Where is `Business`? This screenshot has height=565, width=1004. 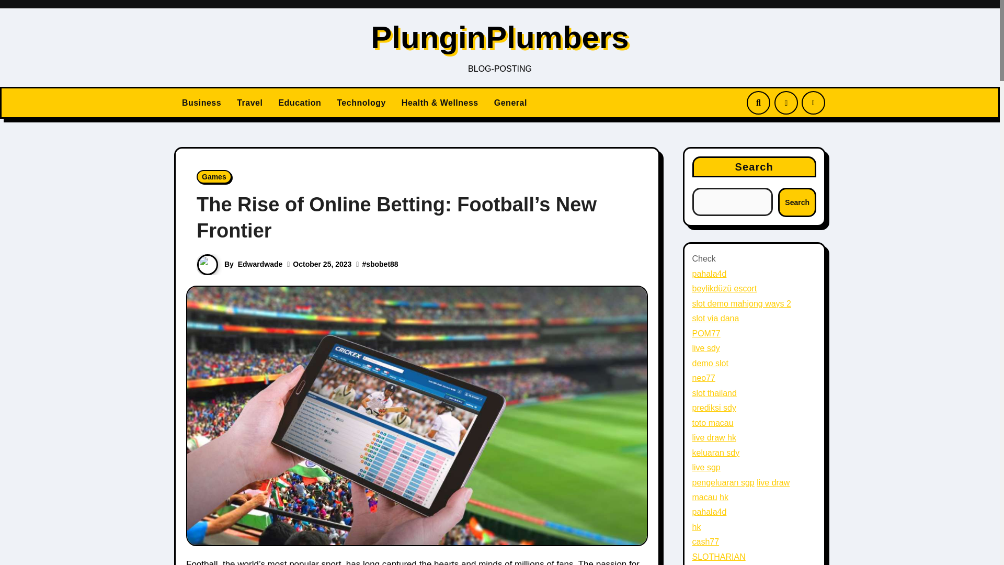 Business is located at coordinates (201, 103).